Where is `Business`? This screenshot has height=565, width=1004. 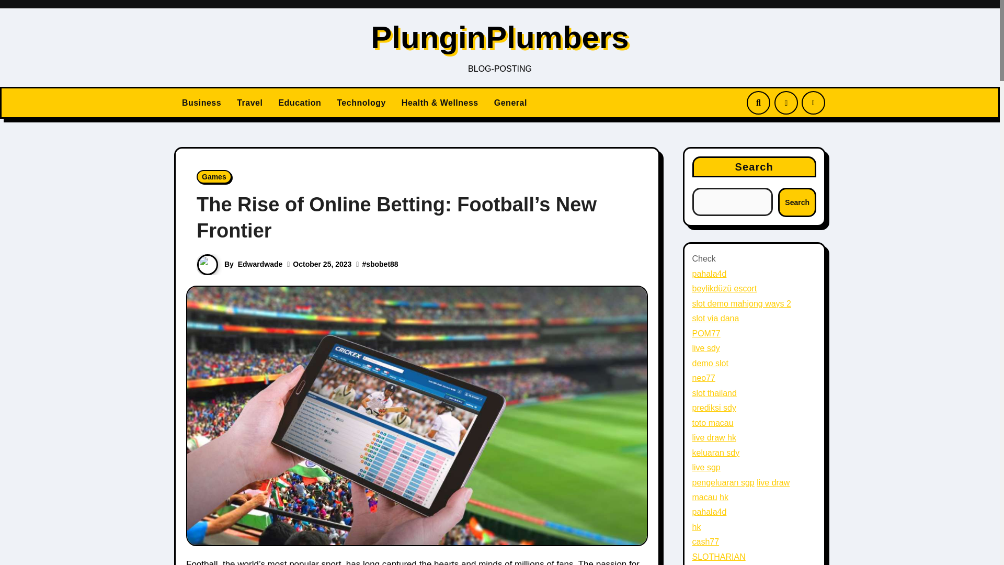 Business is located at coordinates (201, 103).